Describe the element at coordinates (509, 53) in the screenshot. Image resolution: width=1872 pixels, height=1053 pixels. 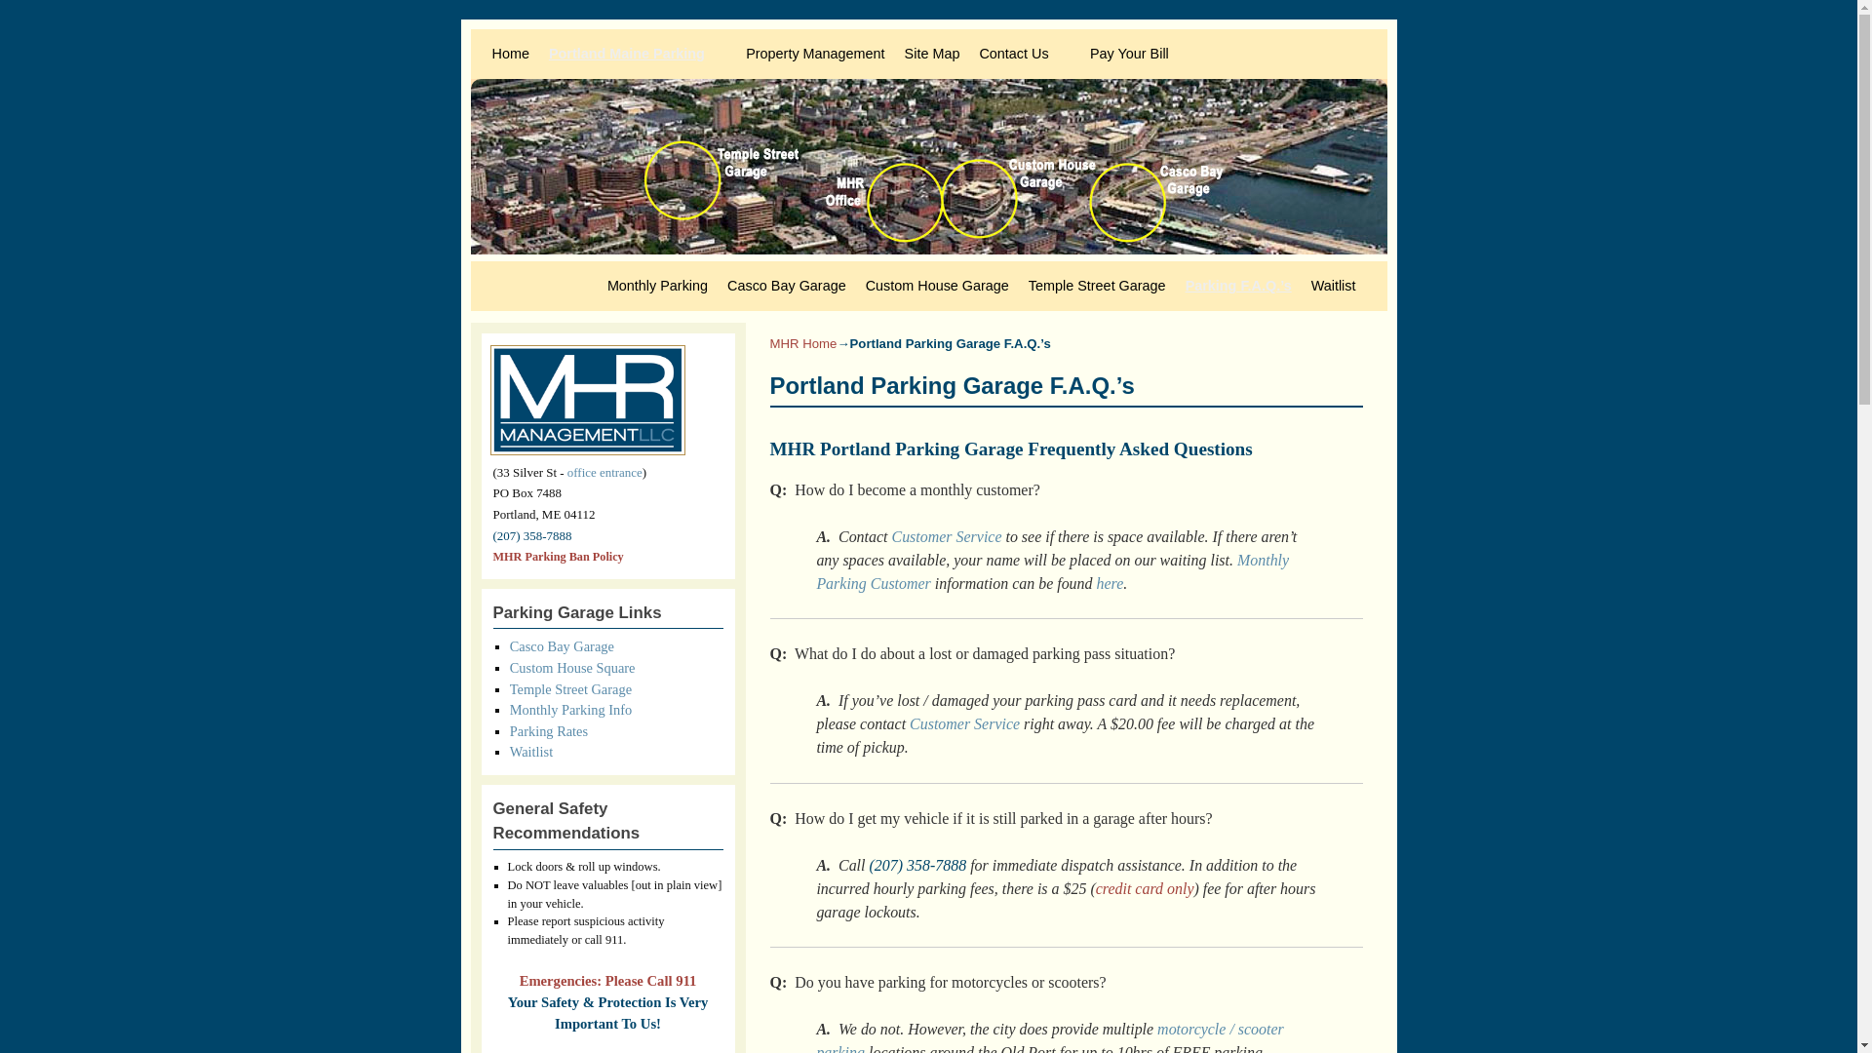
I see `Home` at that location.